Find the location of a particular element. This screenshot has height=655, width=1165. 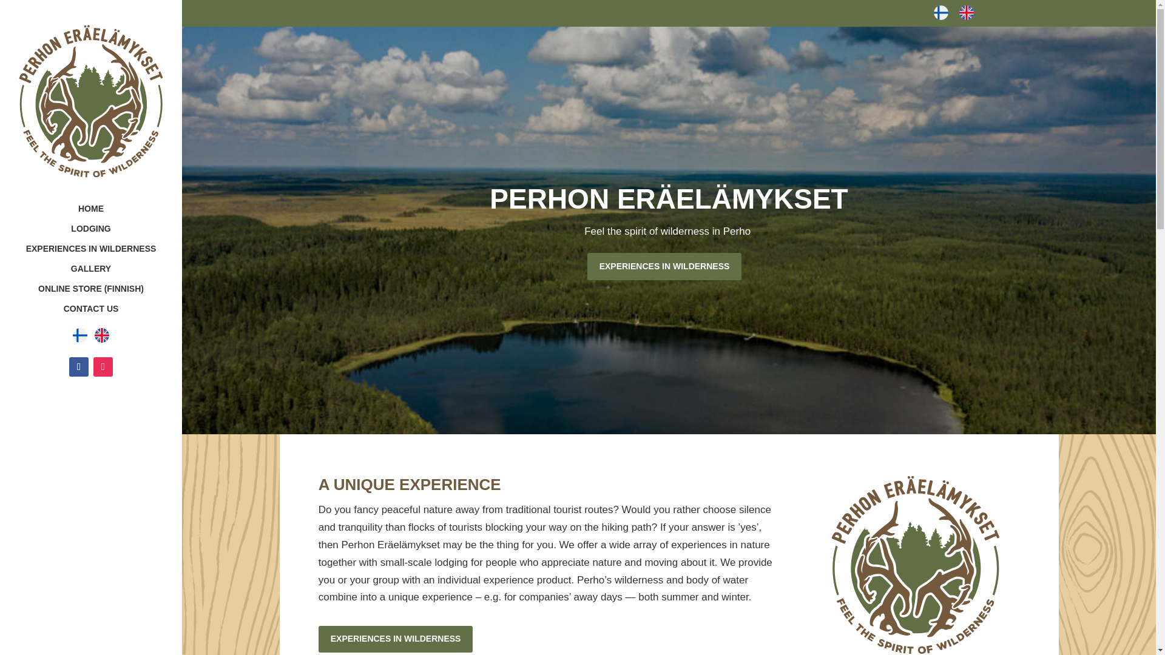

Follow on Facebook is located at coordinates (78, 366).